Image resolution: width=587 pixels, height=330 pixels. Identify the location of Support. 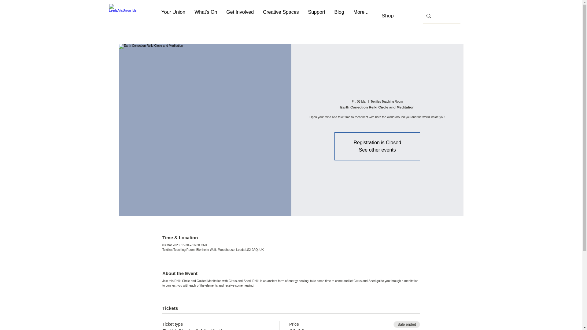
(317, 16).